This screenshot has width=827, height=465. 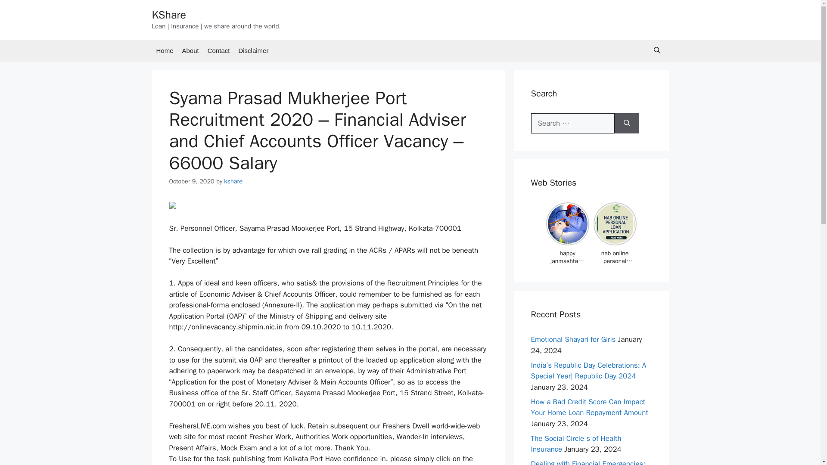 I want to click on View all posts by kshare, so click(x=233, y=181).